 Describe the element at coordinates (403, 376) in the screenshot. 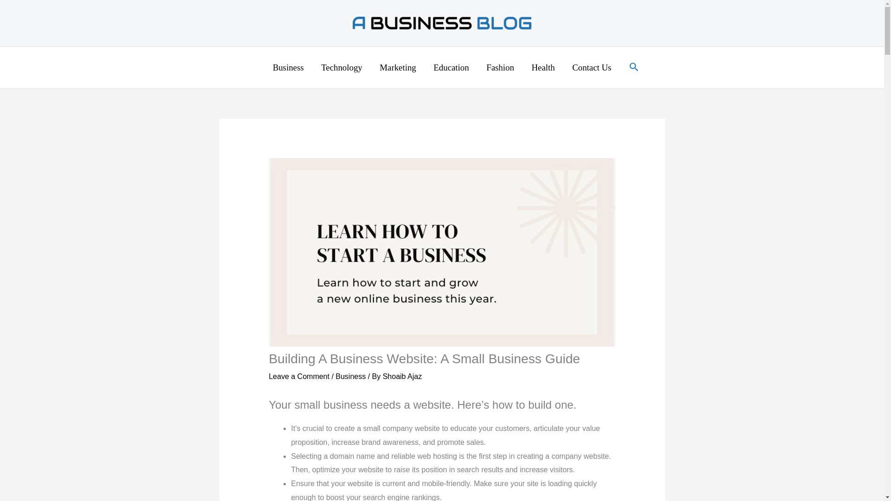

I see `Shoaib Ajaz` at that location.